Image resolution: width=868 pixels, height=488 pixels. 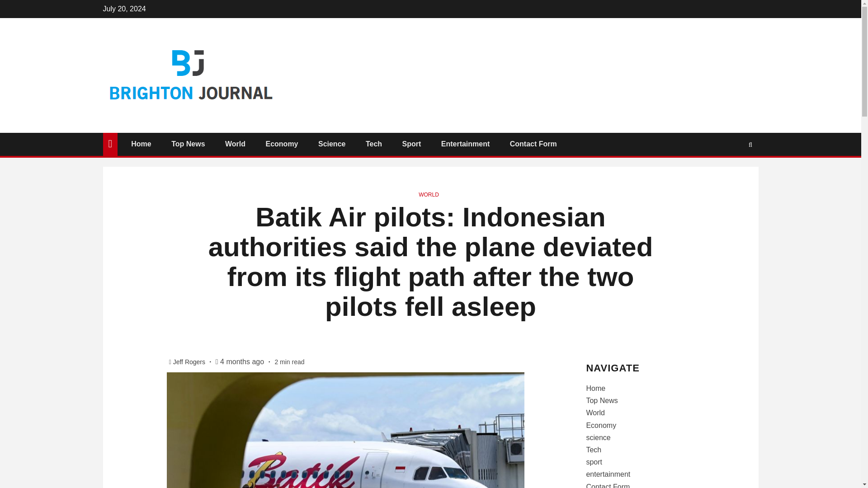 What do you see at coordinates (281, 144) in the screenshot?
I see `Economy` at bounding box center [281, 144].